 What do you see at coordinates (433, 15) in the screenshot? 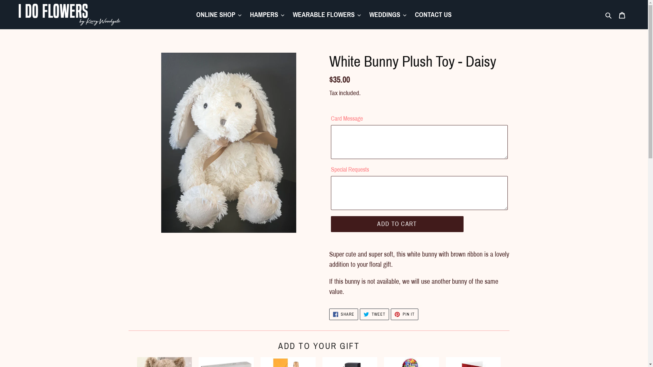
I see `CONTACT US` at bounding box center [433, 15].